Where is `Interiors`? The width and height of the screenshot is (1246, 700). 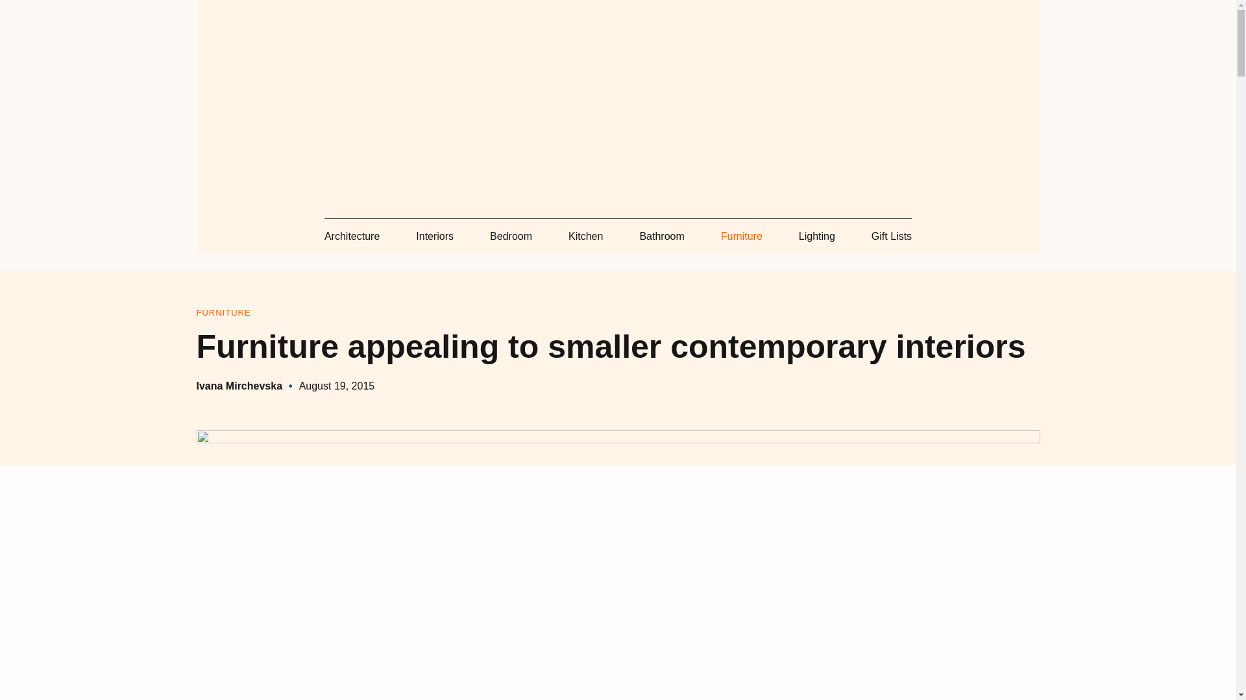
Interiors is located at coordinates (435, 236).